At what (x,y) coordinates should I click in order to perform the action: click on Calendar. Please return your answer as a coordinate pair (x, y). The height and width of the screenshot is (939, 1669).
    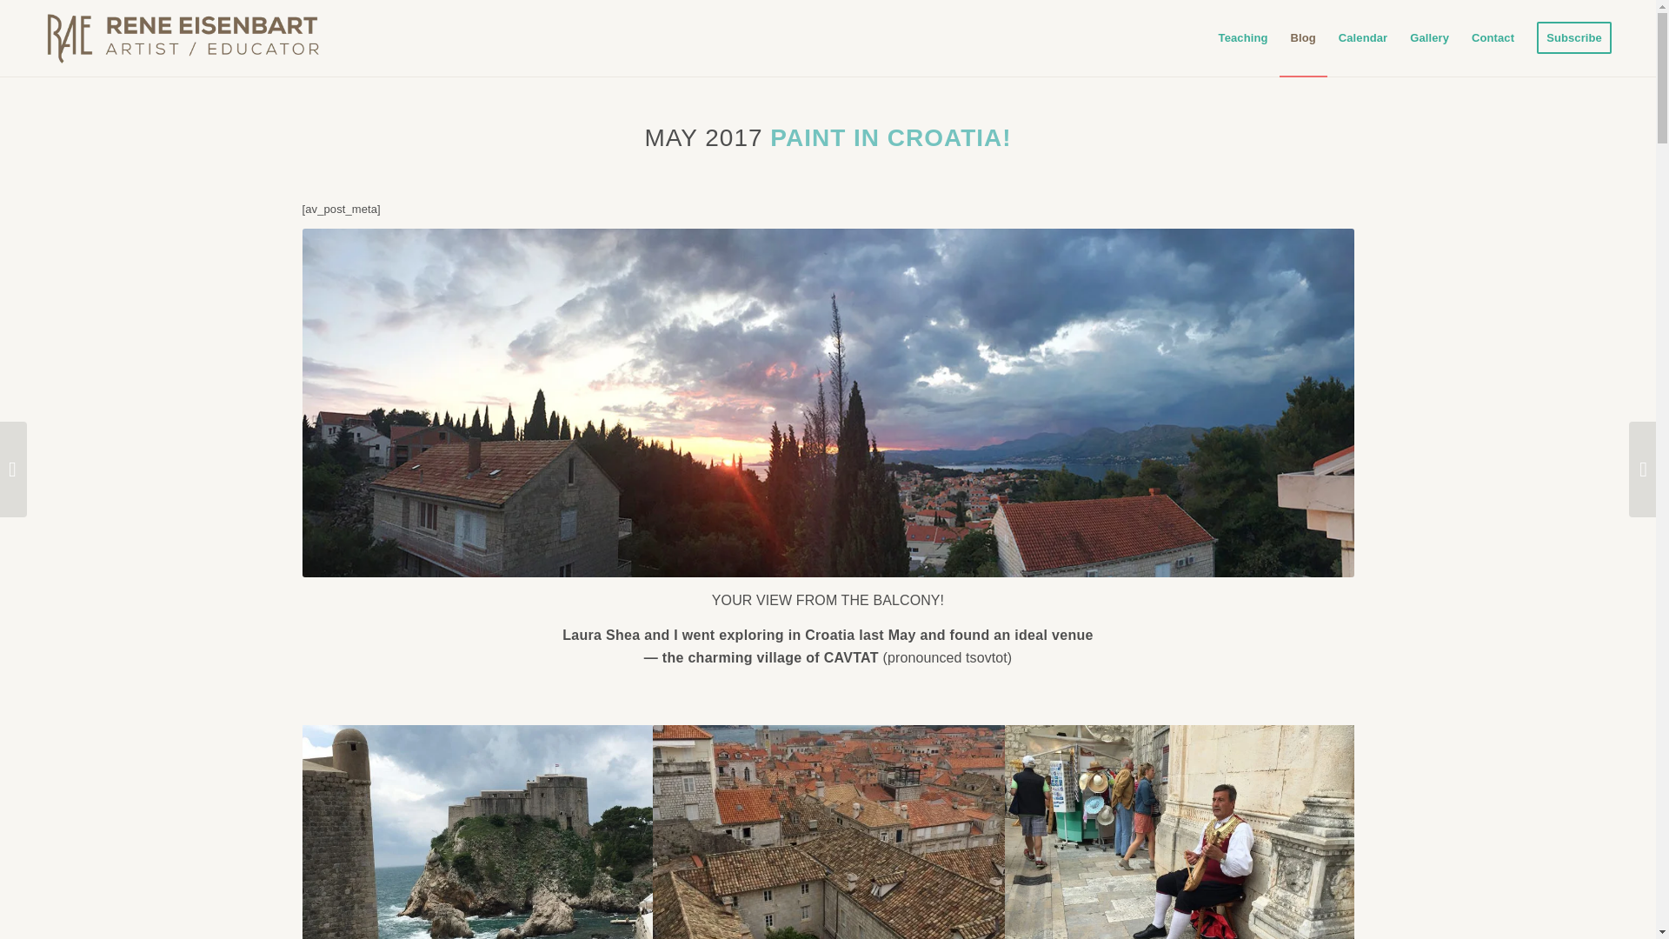
    Looking at the image, I should click on (1362, 38).